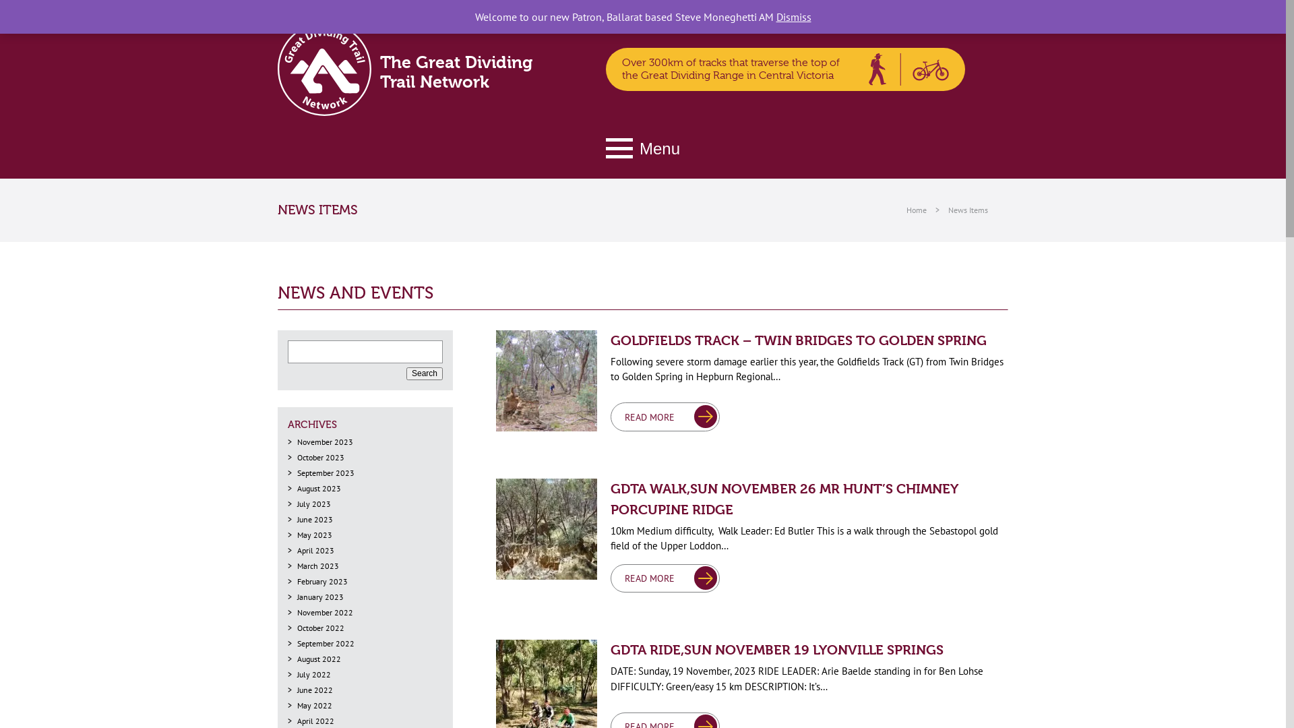  What do you see at coordinates (665, 578) in the screenshot?
I see `READ MORE` at bounding box center [665, 578].